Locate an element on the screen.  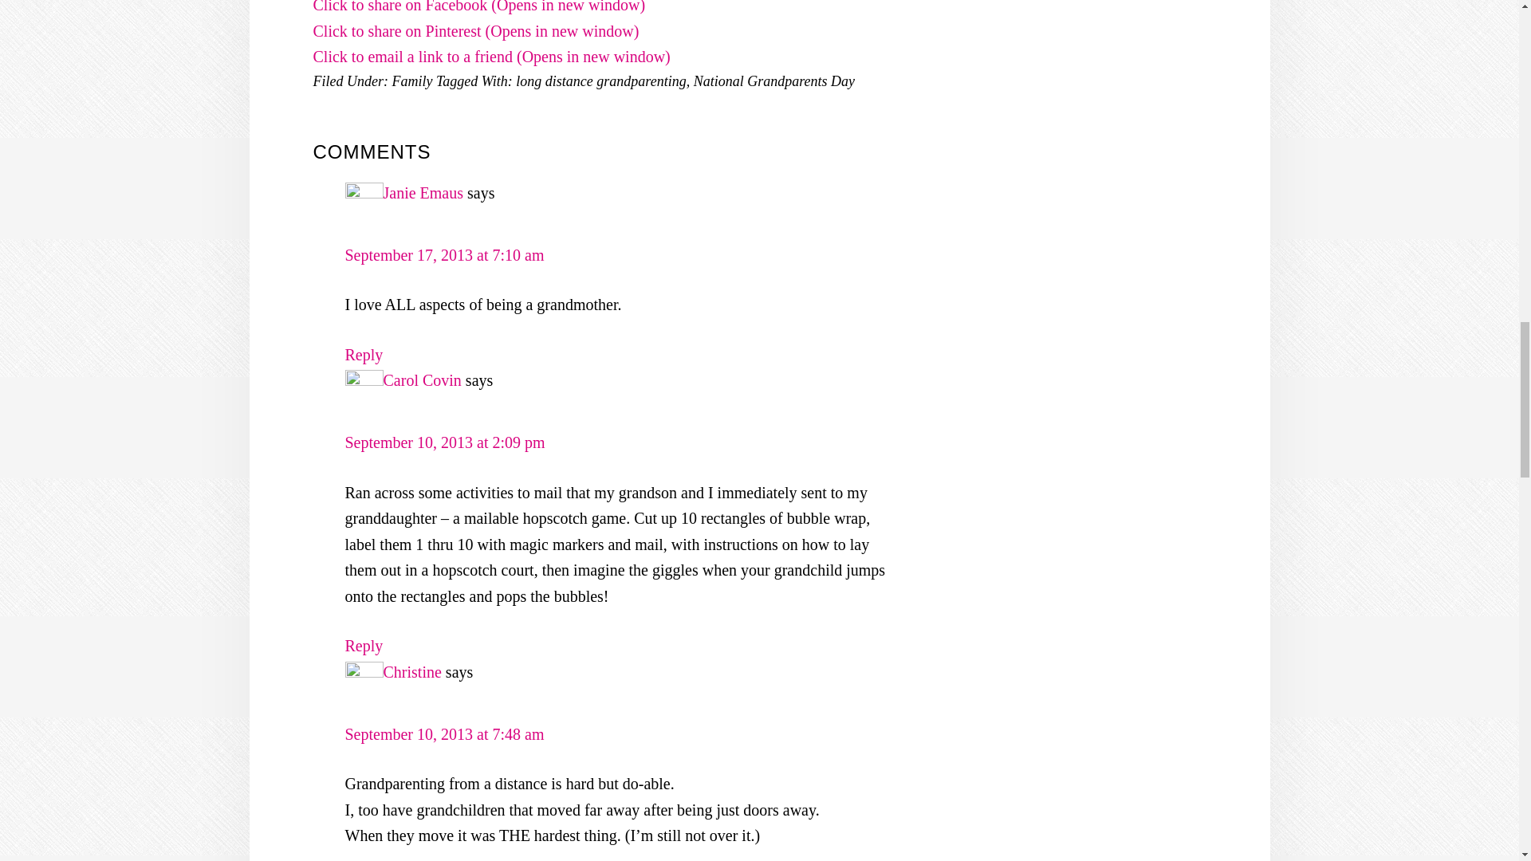
Click to share on Facebook is located at coordinates (478, 6).